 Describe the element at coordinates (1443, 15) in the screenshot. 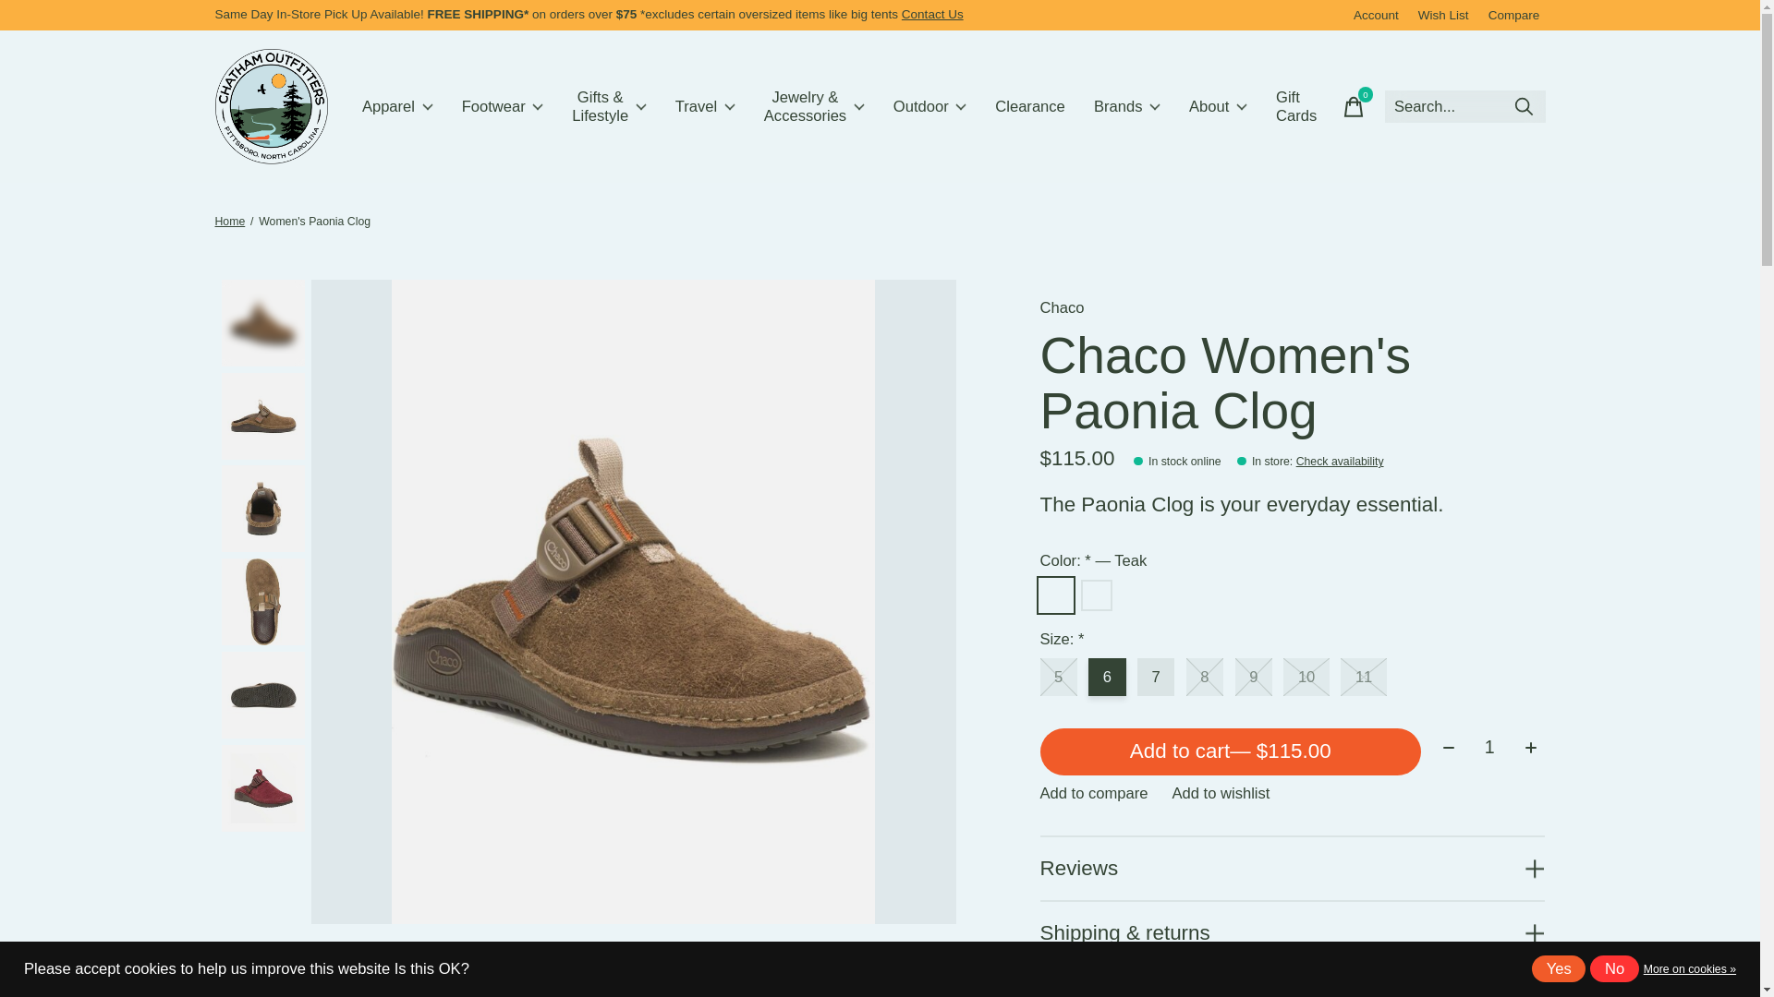

I see `Wish List` at that location.